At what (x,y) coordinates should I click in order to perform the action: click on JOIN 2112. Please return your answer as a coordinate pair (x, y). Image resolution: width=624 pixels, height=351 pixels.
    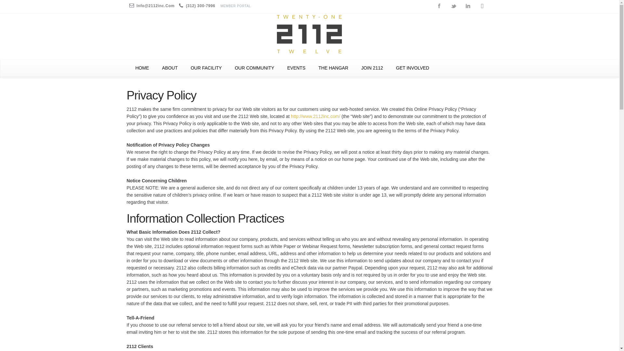
    Looking at the image, I should click on (372, 68).